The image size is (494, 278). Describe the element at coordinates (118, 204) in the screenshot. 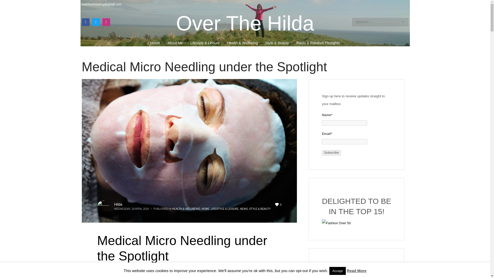

I see `Hilda` at that location.